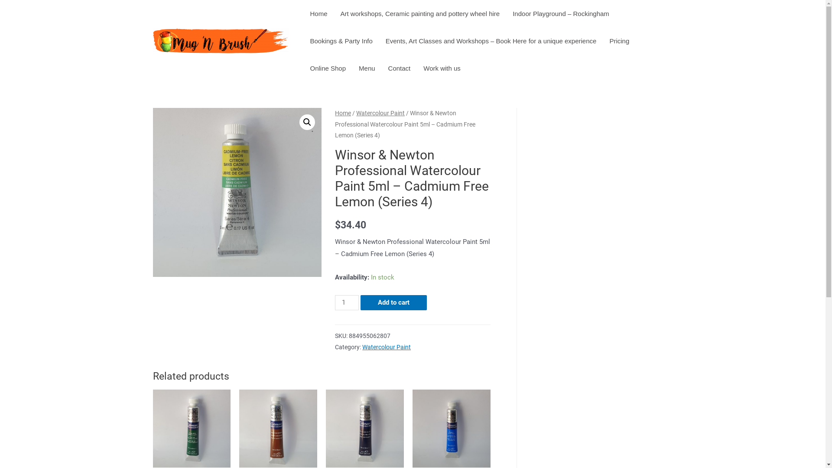 The image size is (832, 468). Describe the element at coordinates (400, 68) in the screenshot. I see `Contact` at that location.